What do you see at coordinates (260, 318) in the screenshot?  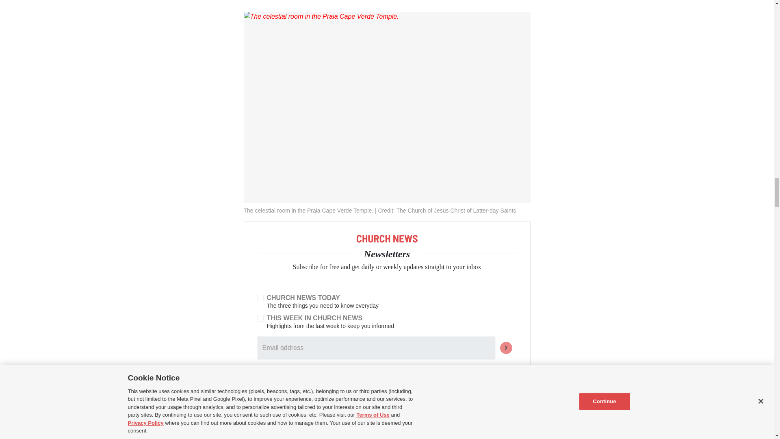 I see `This Week in Church News` at bounding box center [260, 318].